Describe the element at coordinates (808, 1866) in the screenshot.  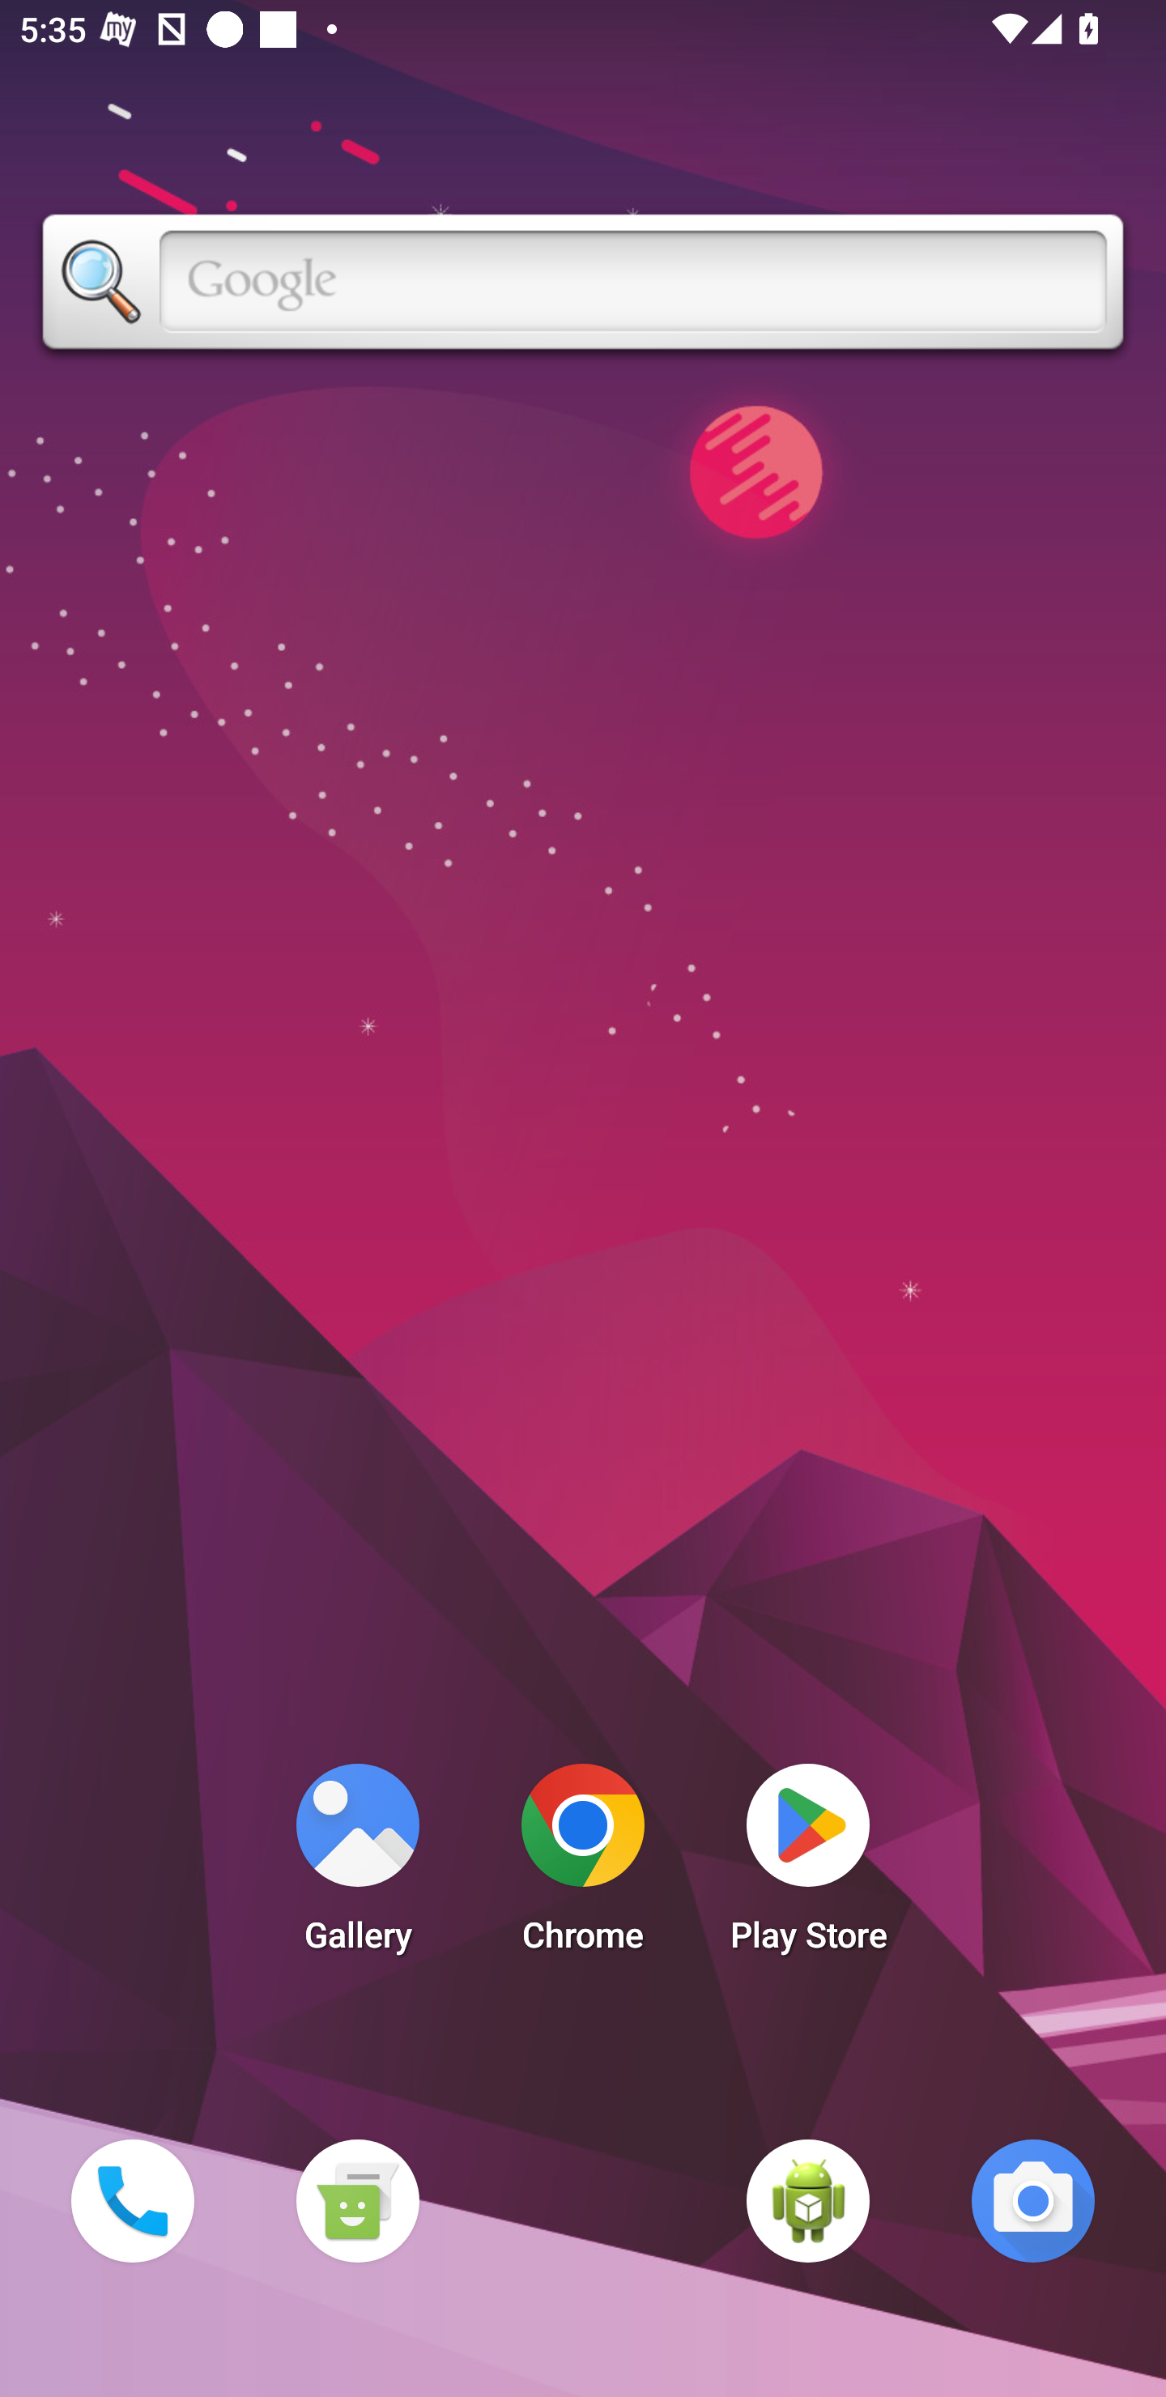
I see `Play Store` at that location.